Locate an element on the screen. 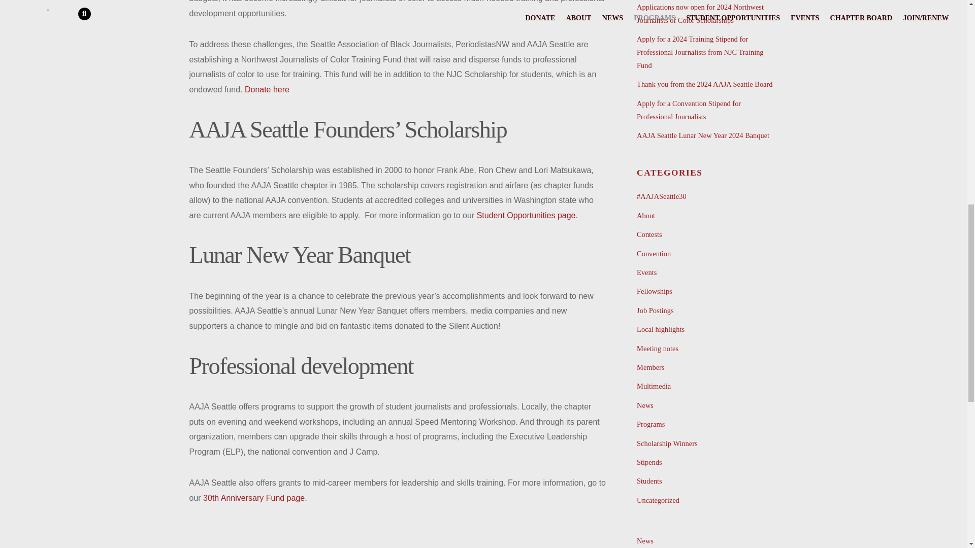 This screenshot has width=975, height=548. Student Opportunities page is located at coordinates (526, 215).